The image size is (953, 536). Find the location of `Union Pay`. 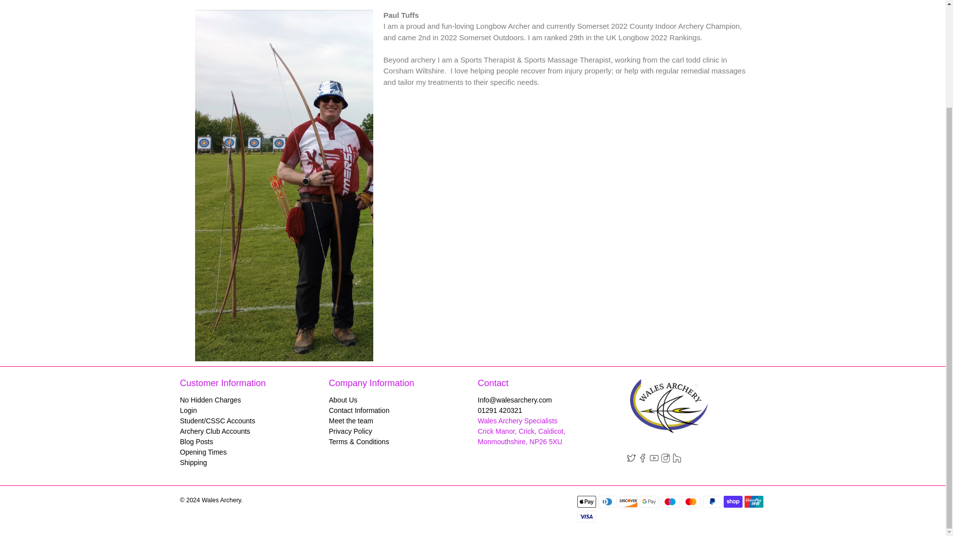

Union Pay is located at coordinates (753, 501).